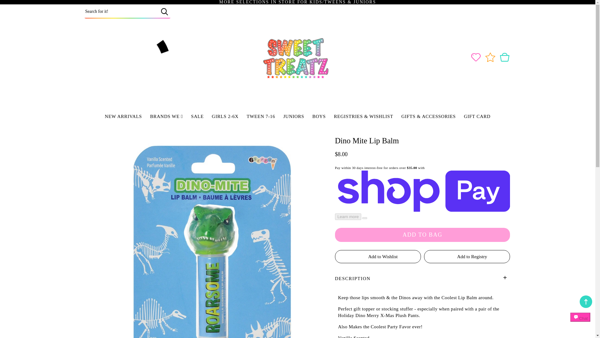 Image resolution: width=600 pixels, height=338 pixels. What do you see at coordinates (467, 257) in the screenshot?
I see `Add to Registry` at bounding box center [467, 257].